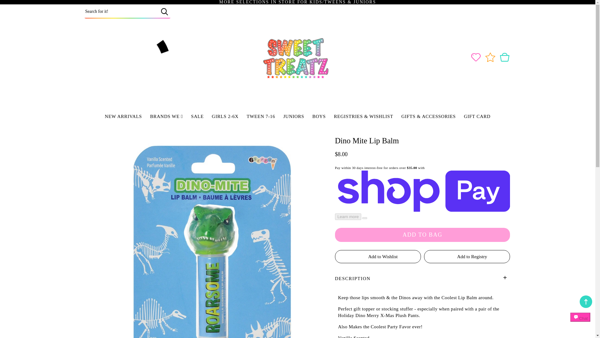 Image resolution: width=600 pixels, height=338 pixels. What do you see at coordinates (467, 257) in the screenshot?
I see `Add to Registry` at bounding box center [467, 257].